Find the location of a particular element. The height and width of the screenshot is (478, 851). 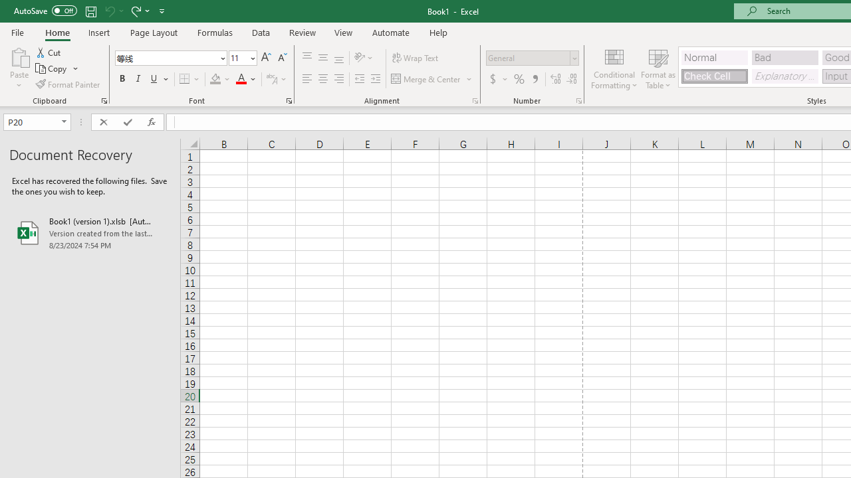

Copy is located at coordinates (57, 69).